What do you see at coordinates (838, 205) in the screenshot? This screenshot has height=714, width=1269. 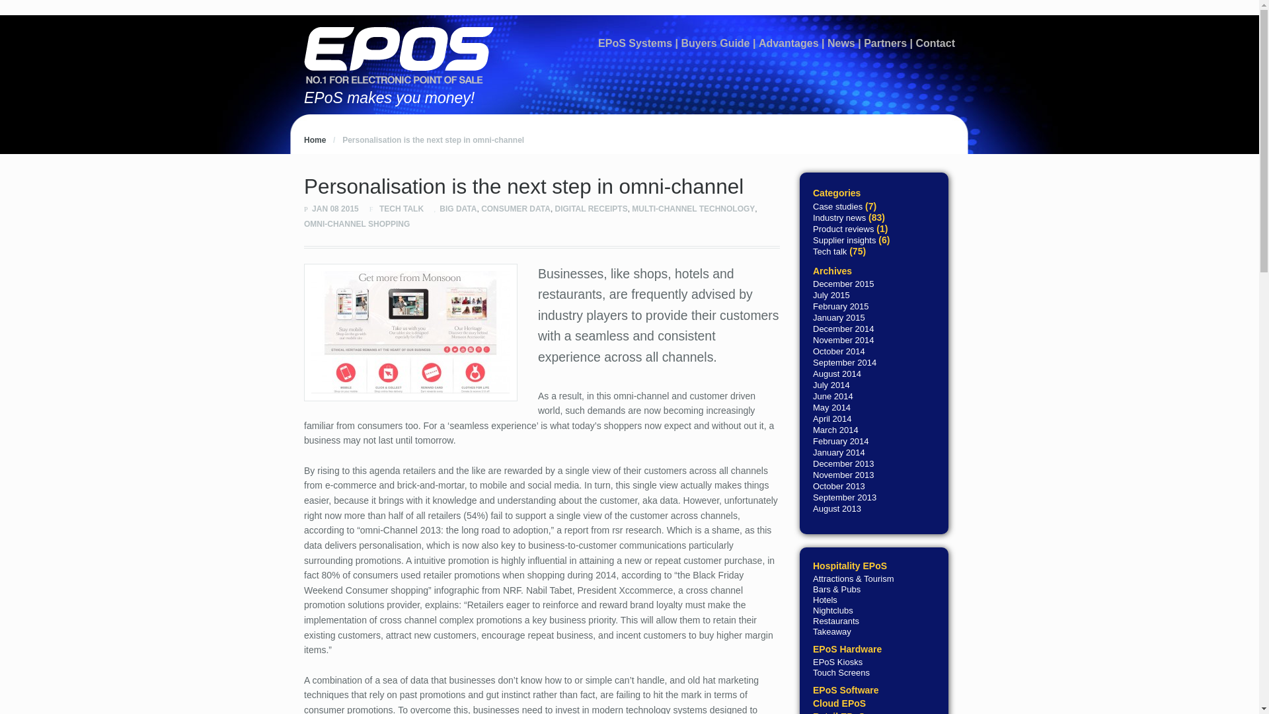 I see `Case studies` at bounding box center [838, 205].